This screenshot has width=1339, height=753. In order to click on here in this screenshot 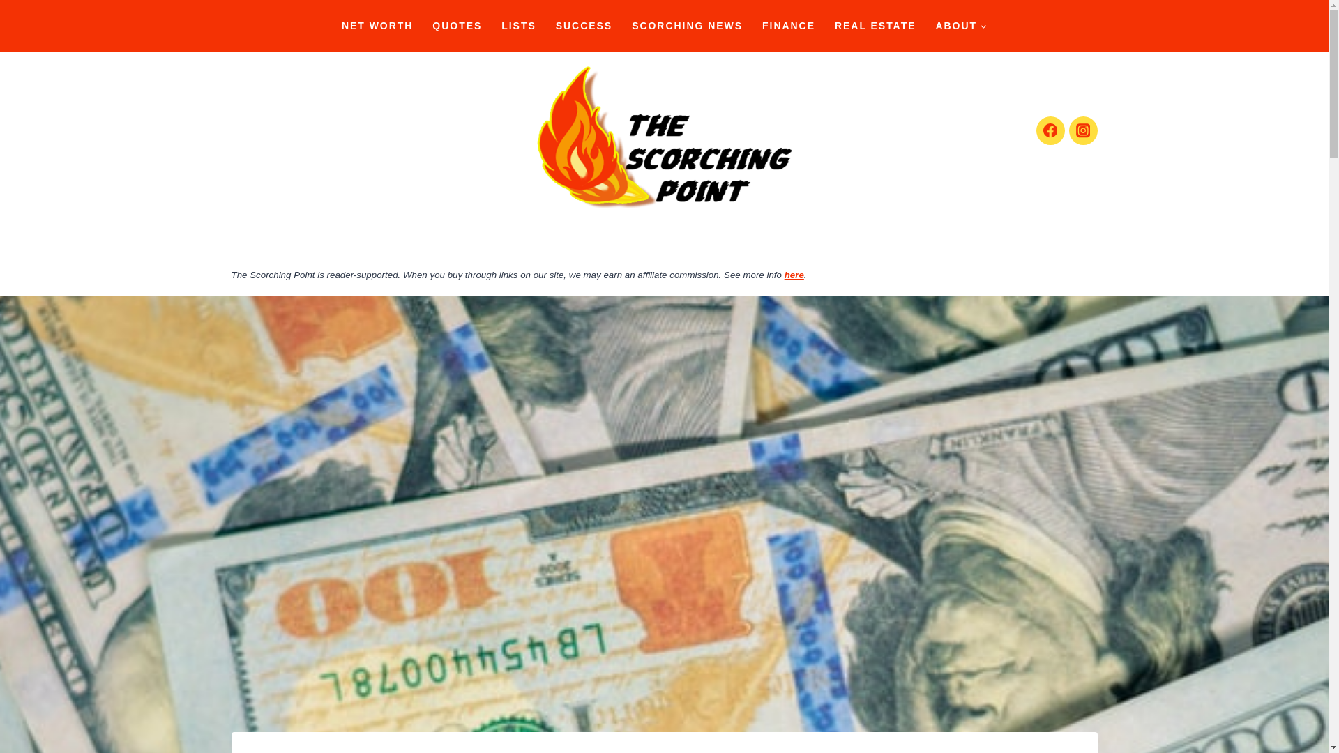, I will do `click(794, 275)`.